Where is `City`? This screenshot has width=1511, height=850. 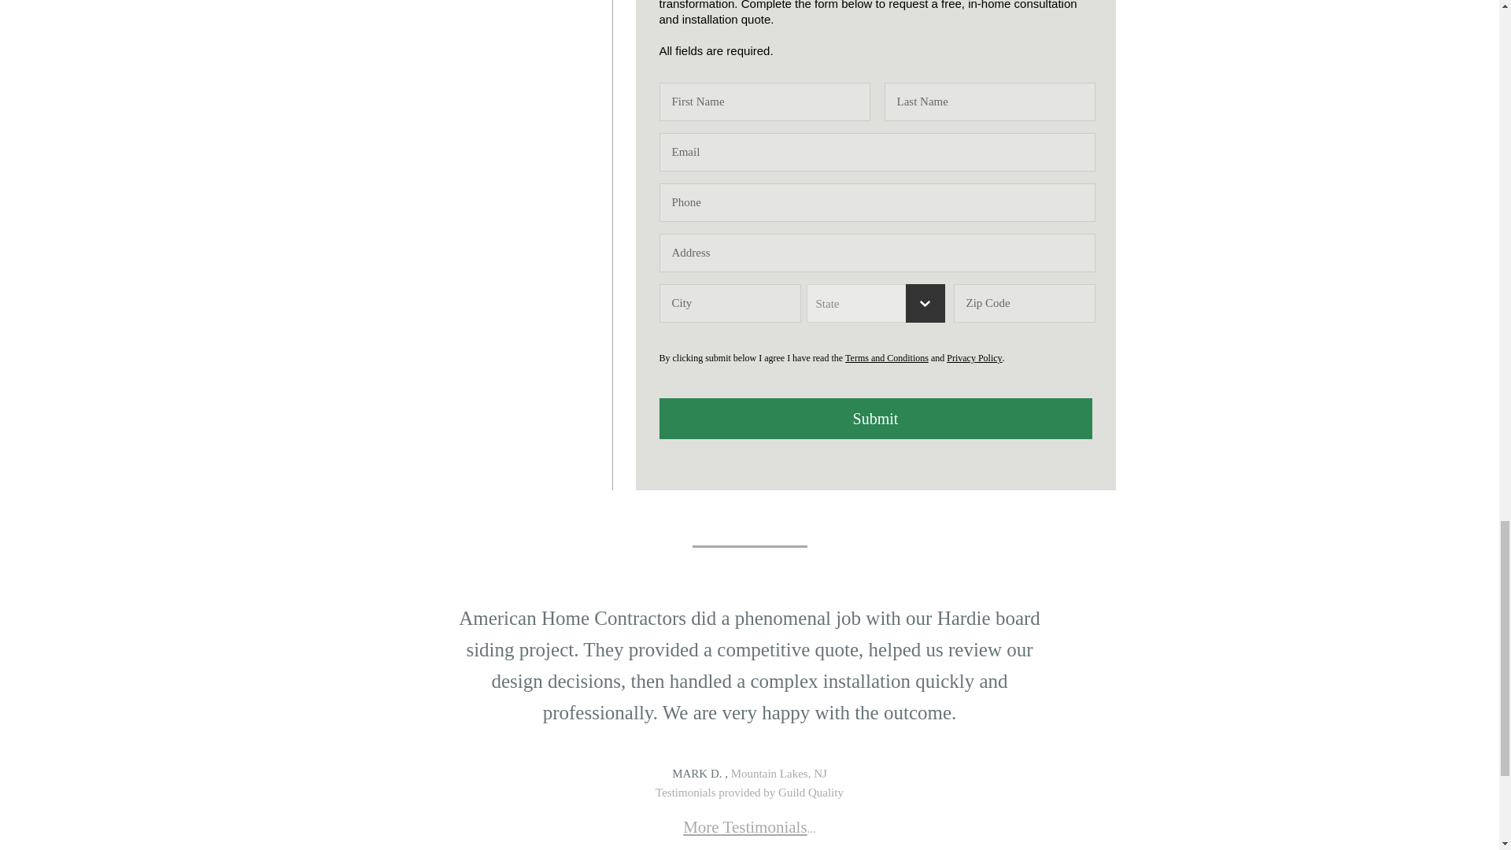 City is located at coordinates (730, 303).